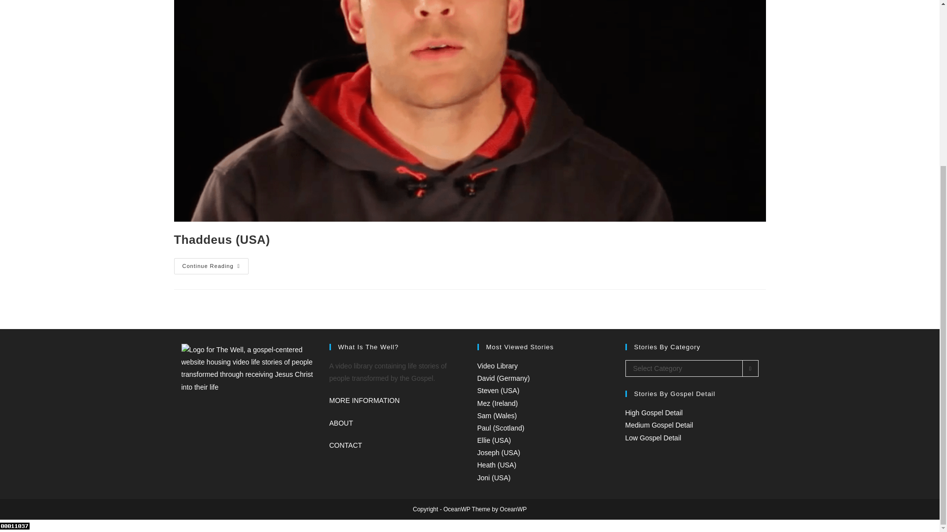 This screenshot has width=947, height=532. I want to click on CONTACT, so click(346, 445).